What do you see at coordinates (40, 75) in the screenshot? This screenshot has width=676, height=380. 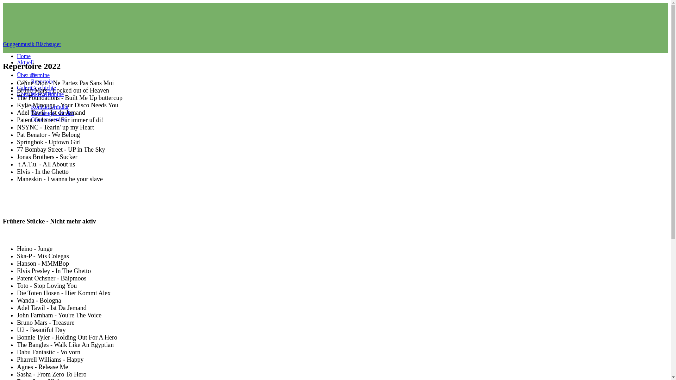 I see `Termine` at bounding box center [40, 75].